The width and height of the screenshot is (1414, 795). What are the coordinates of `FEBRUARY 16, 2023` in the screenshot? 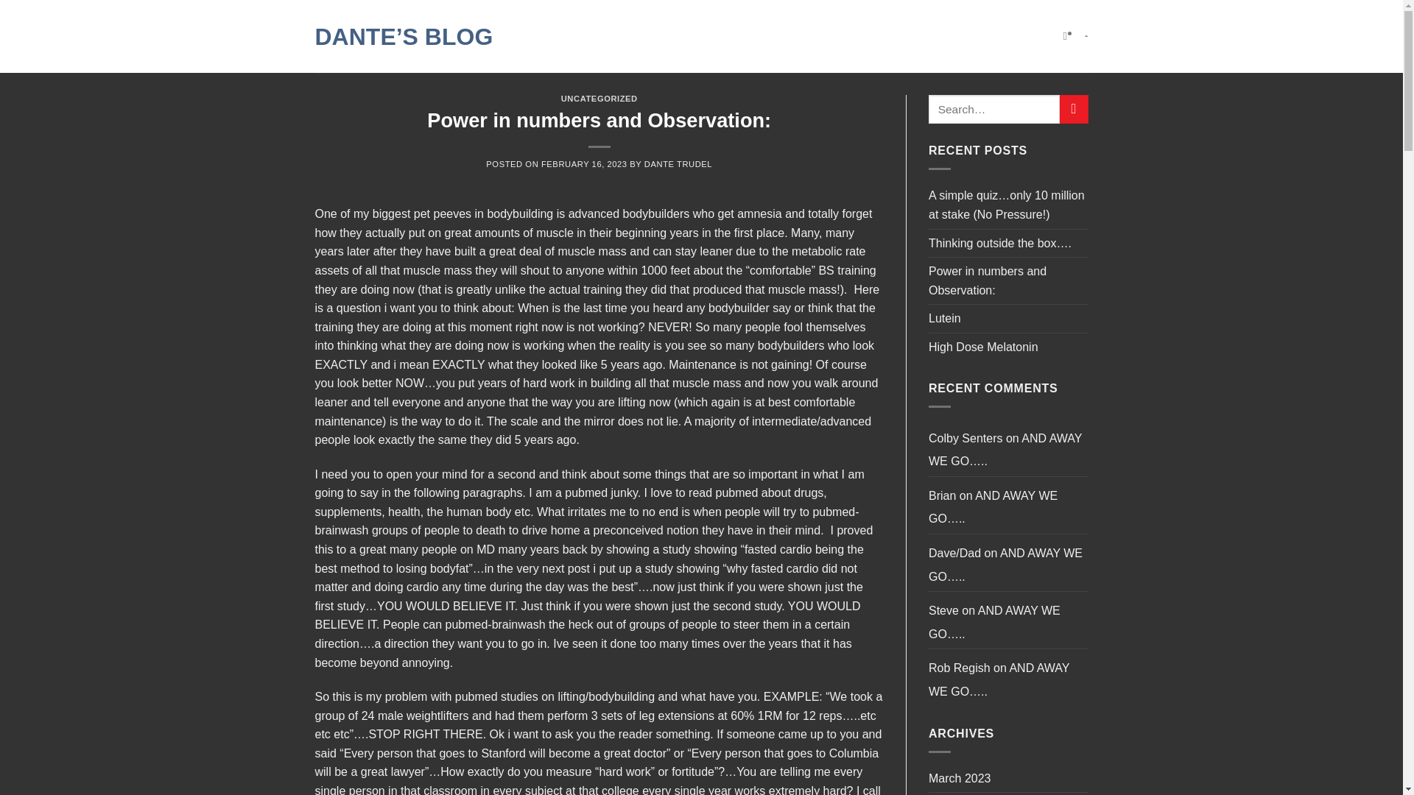 It's located at (585, 163).